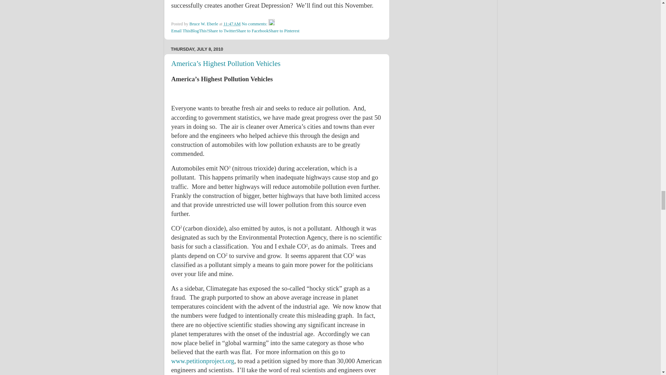  Describe the element at coordinates (222, 31) in the screenshot. I see `Share to Twitter` at that location.